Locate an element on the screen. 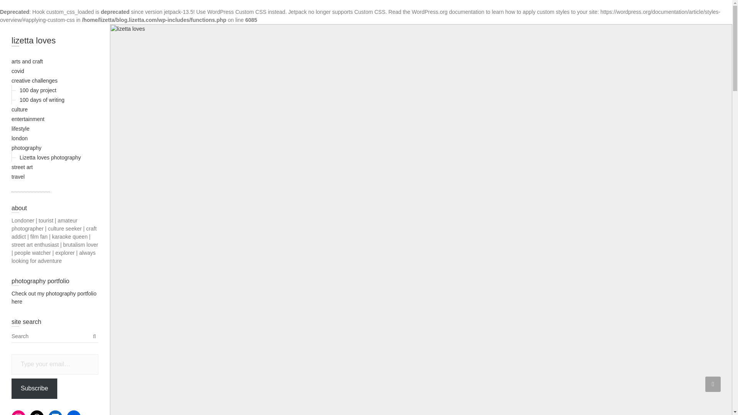 The image size is (738, 415). lizetta loves is located at coordinates (55, 42).